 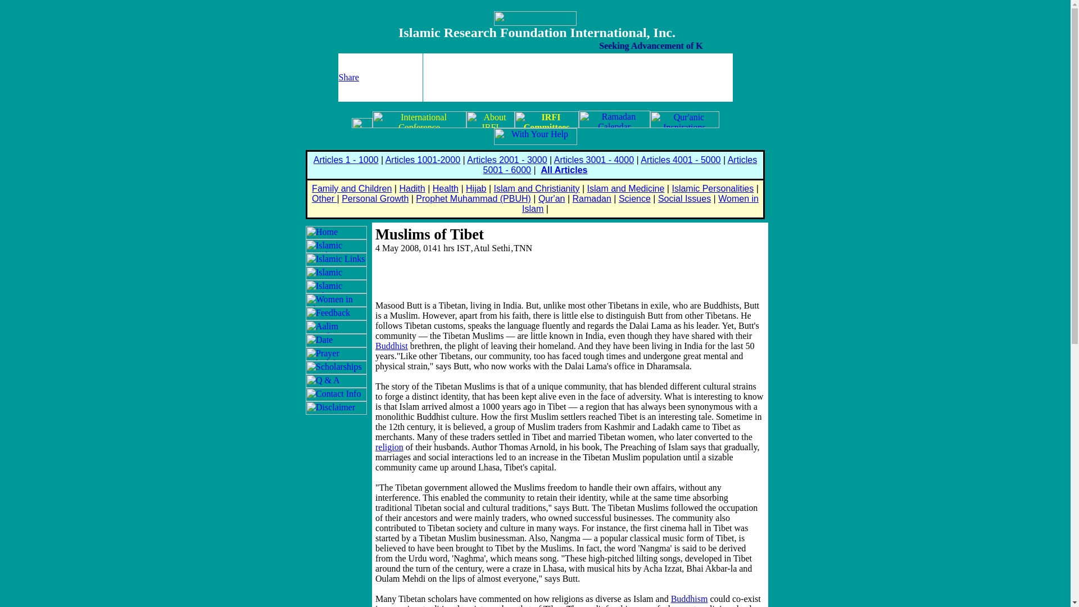 I want to click on Articles 4001 - 5000, so click(x=681, y=160).